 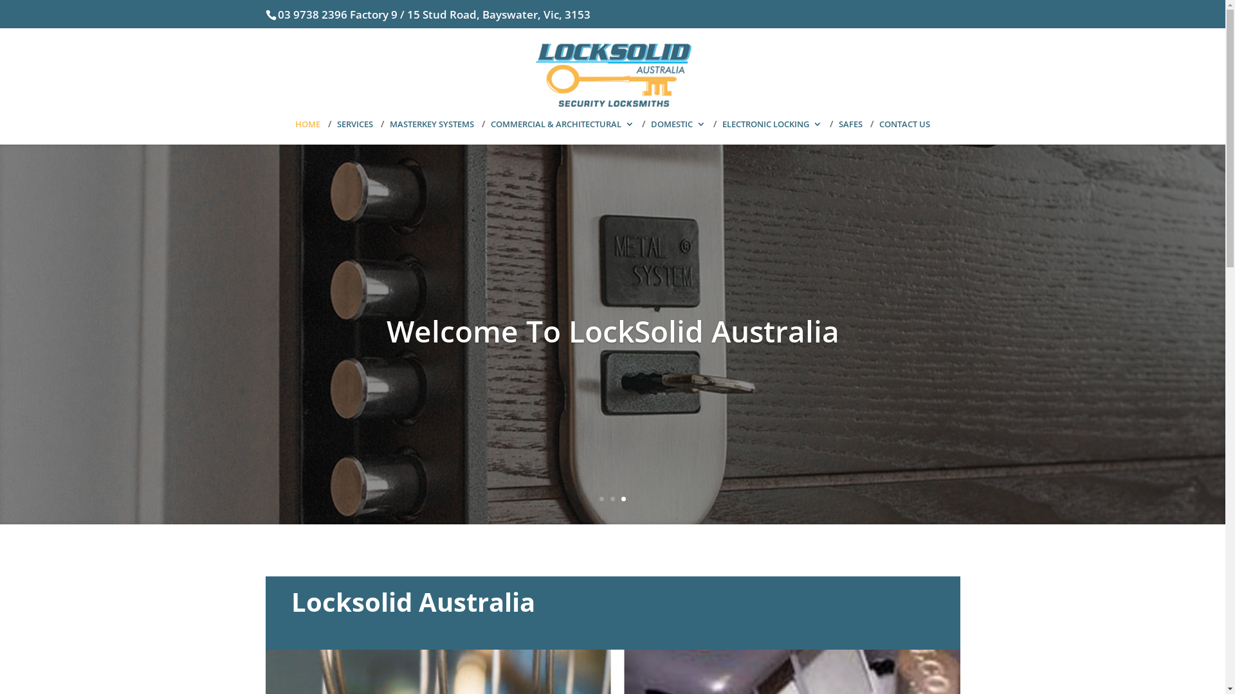 I want to click on SAFES, so click(x=850, y=132).